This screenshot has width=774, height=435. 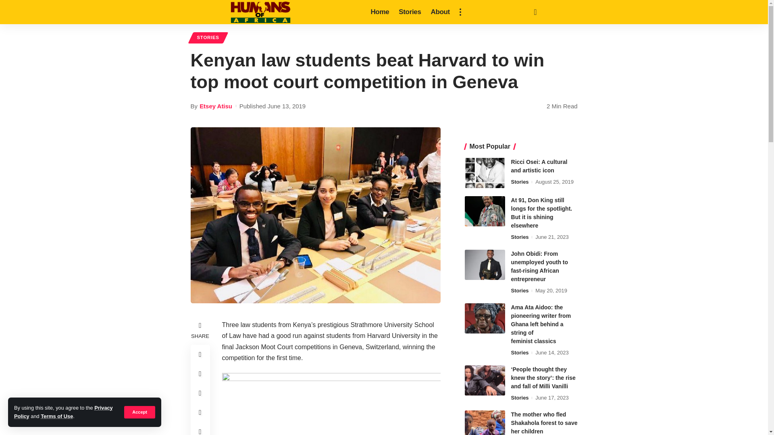 I want to click on Privacy Policy, so click(x=63, y=412).